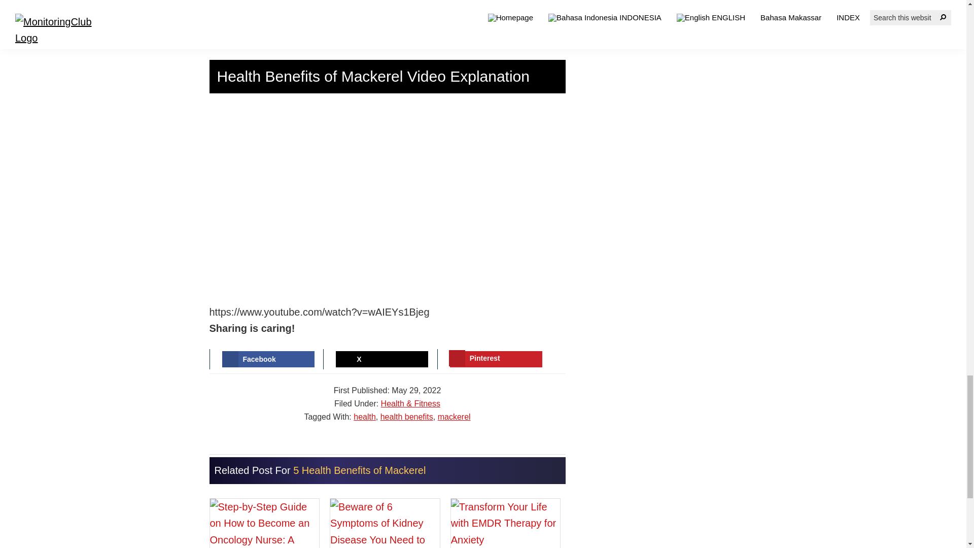 This screenshot has width=974, height=548. I want to click on Share on Facebook, so click(268, 359).